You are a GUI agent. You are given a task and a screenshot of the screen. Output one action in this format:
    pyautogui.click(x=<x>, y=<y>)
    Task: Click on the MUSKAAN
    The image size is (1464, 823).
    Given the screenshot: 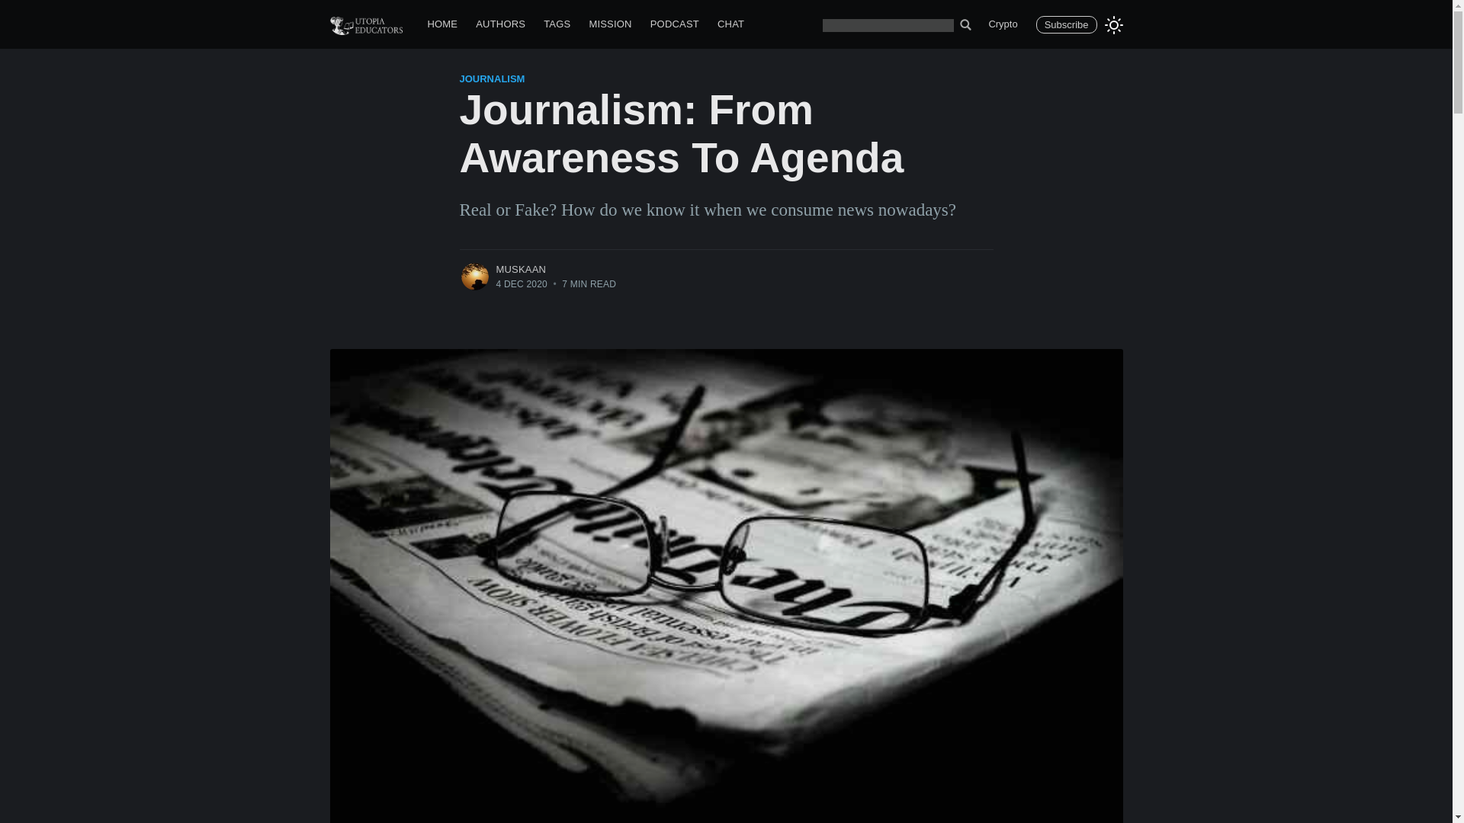 What is the action you would take?
    pyautogui.click(x=521, y=268)
    